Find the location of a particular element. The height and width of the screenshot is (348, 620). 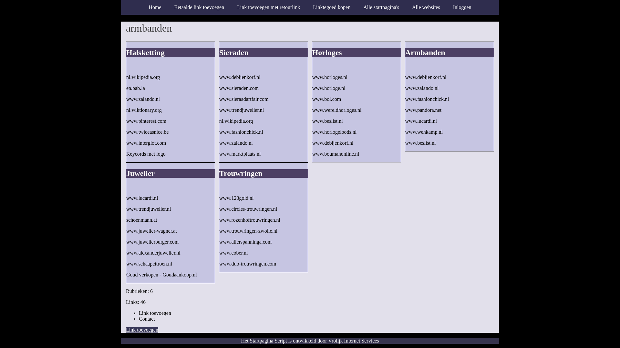

www.schaapcitroen.nl is located at coordinates (149, 264).